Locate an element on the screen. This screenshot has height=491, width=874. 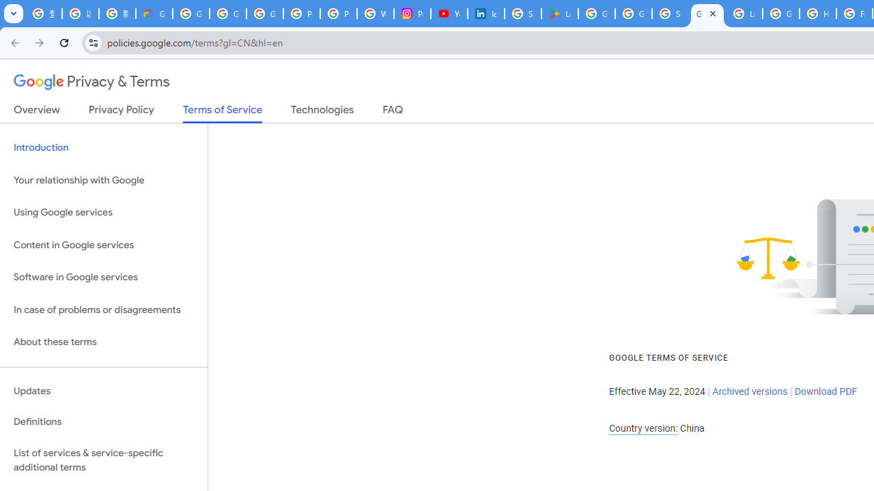
How do I create a new Google Account? - Google Account Help is located at coordinates (818, 14).